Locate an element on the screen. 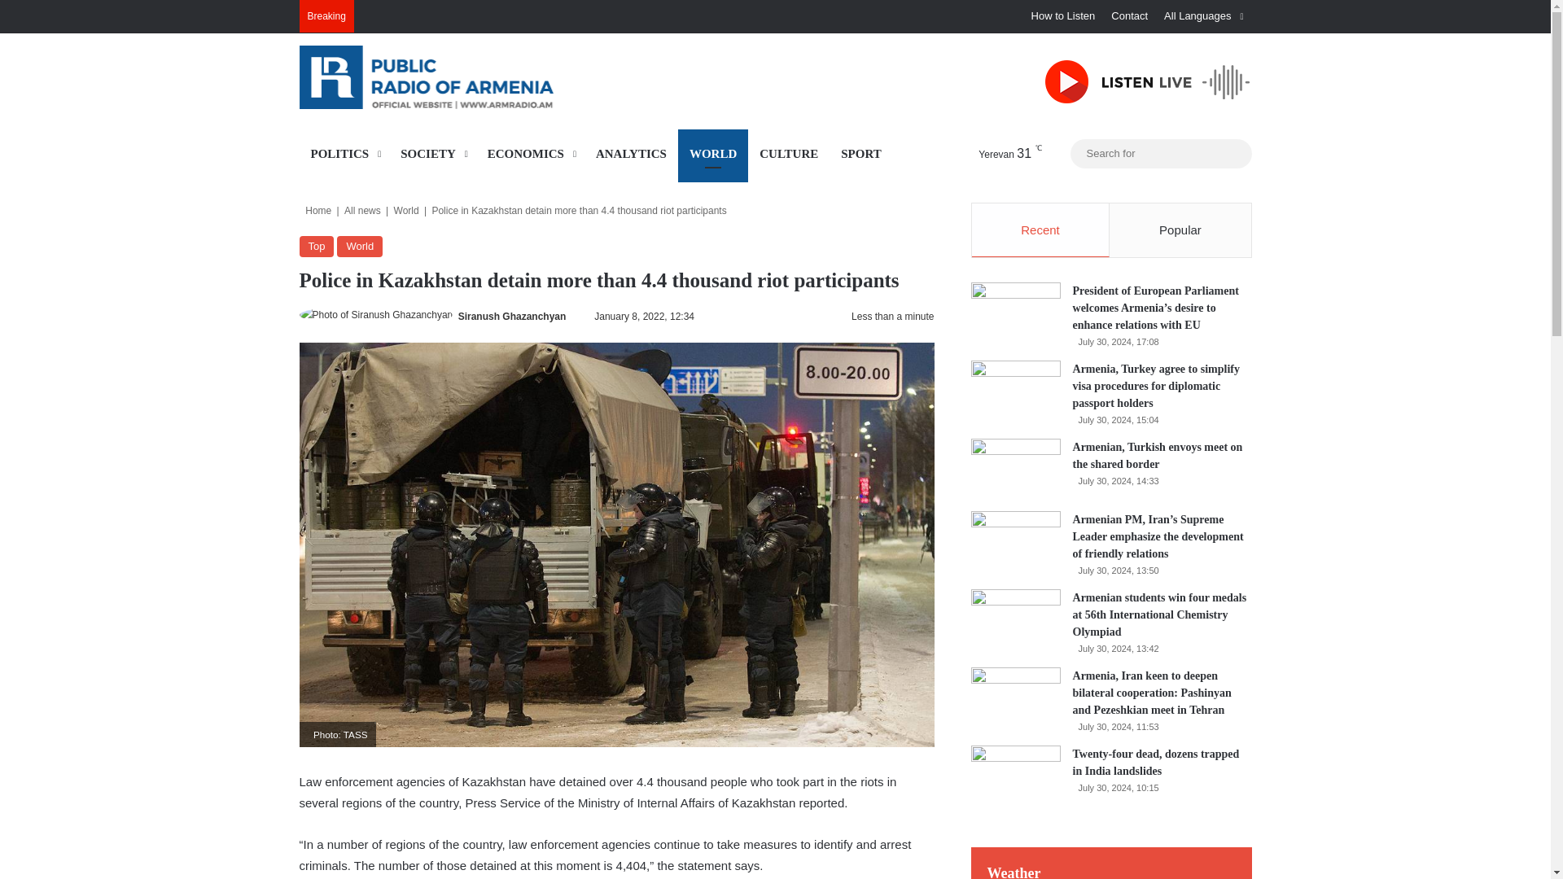 This screenshot has width=1563, height=879. World is located at coordinates (405, 210).